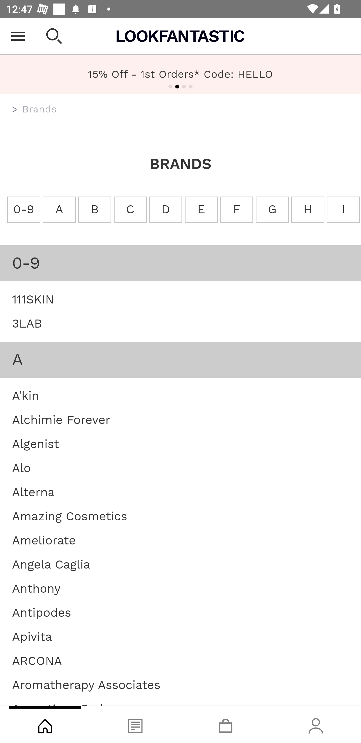  Describe the element at coordinates (24, 210) in the screenshot. I see `0-9` at that location.